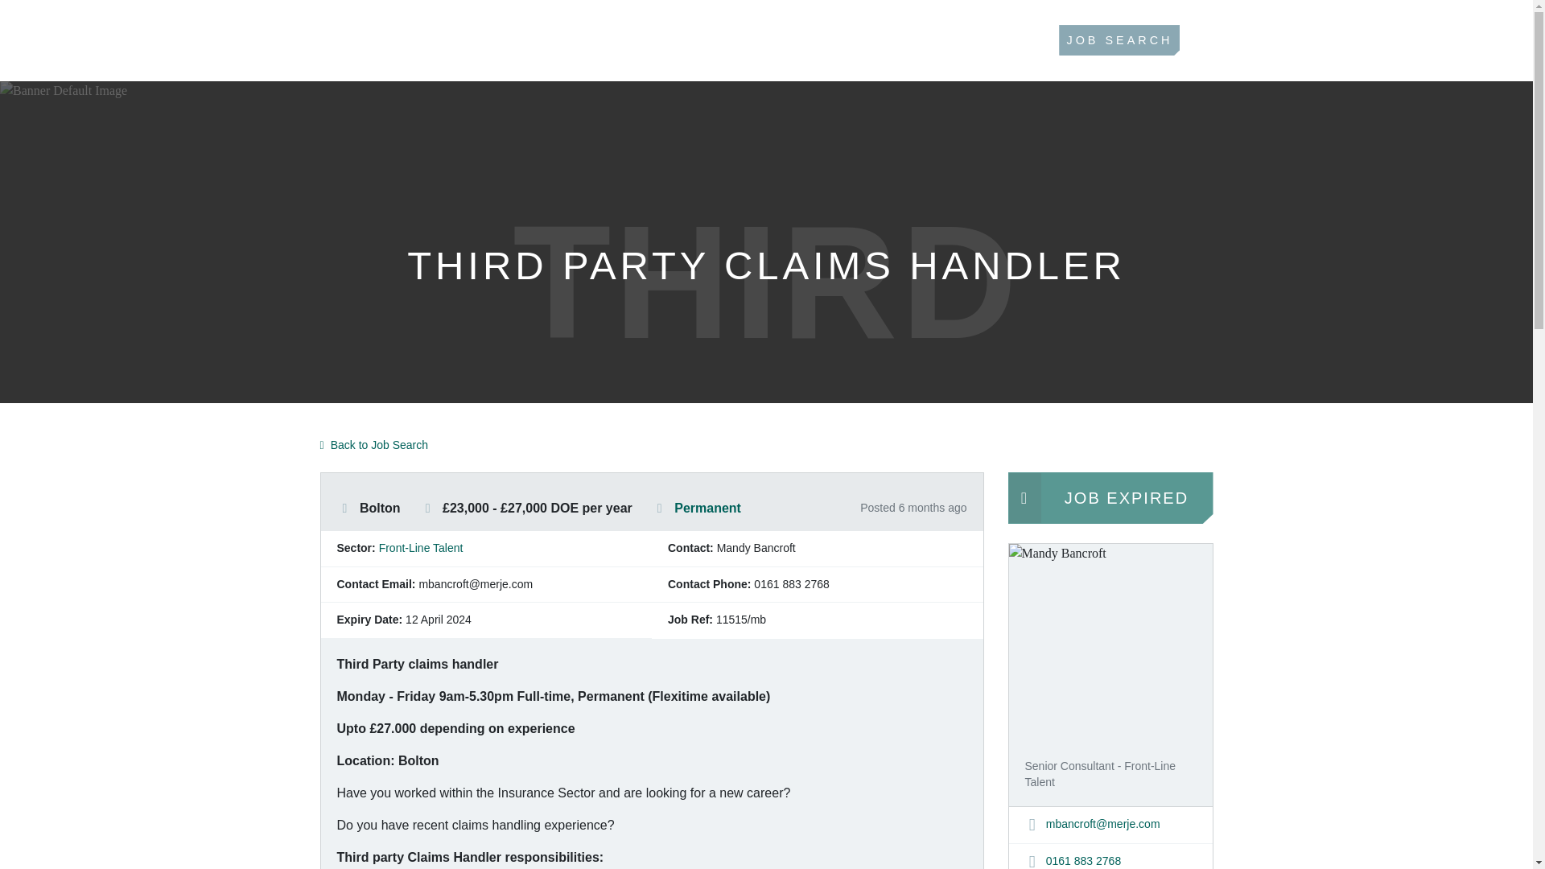  Describe the element at coordinates (374, 446) in the screenshot. I see `Back to Job Search` at that location.